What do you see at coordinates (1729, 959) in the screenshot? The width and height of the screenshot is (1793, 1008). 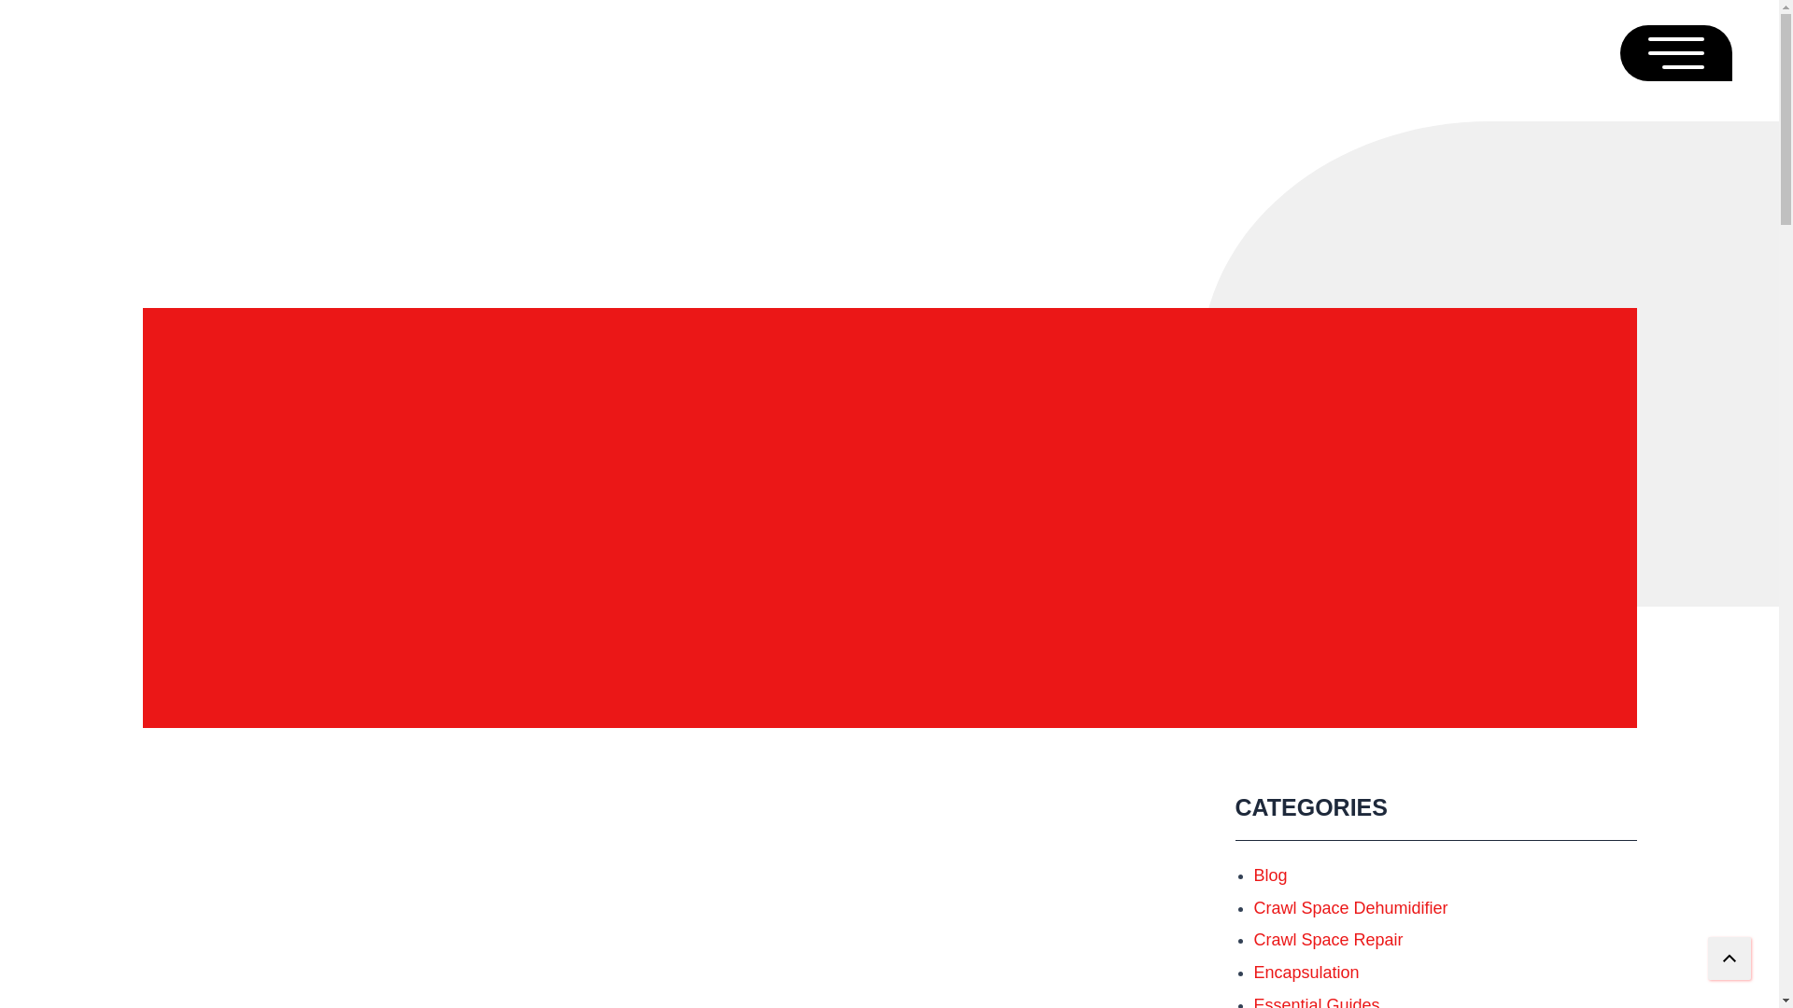 I see `Scroll to Top` at bounding box center [1729, 959].